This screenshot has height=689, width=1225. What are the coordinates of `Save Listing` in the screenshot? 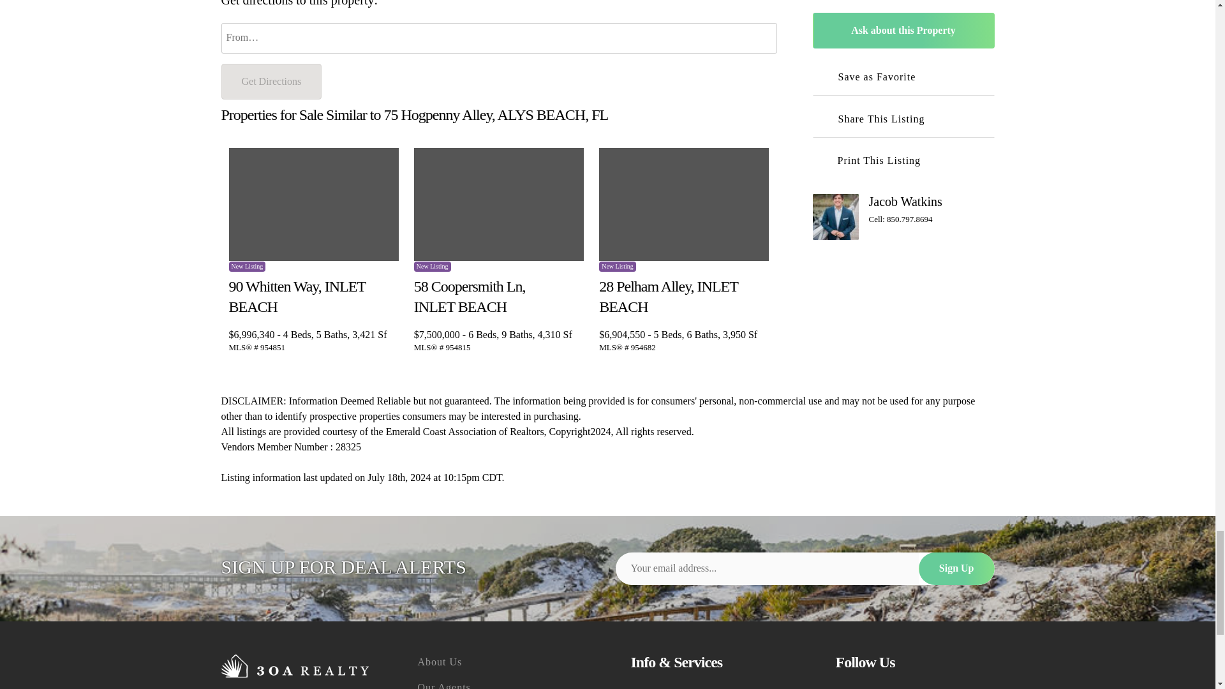 It's located at (390, 283).